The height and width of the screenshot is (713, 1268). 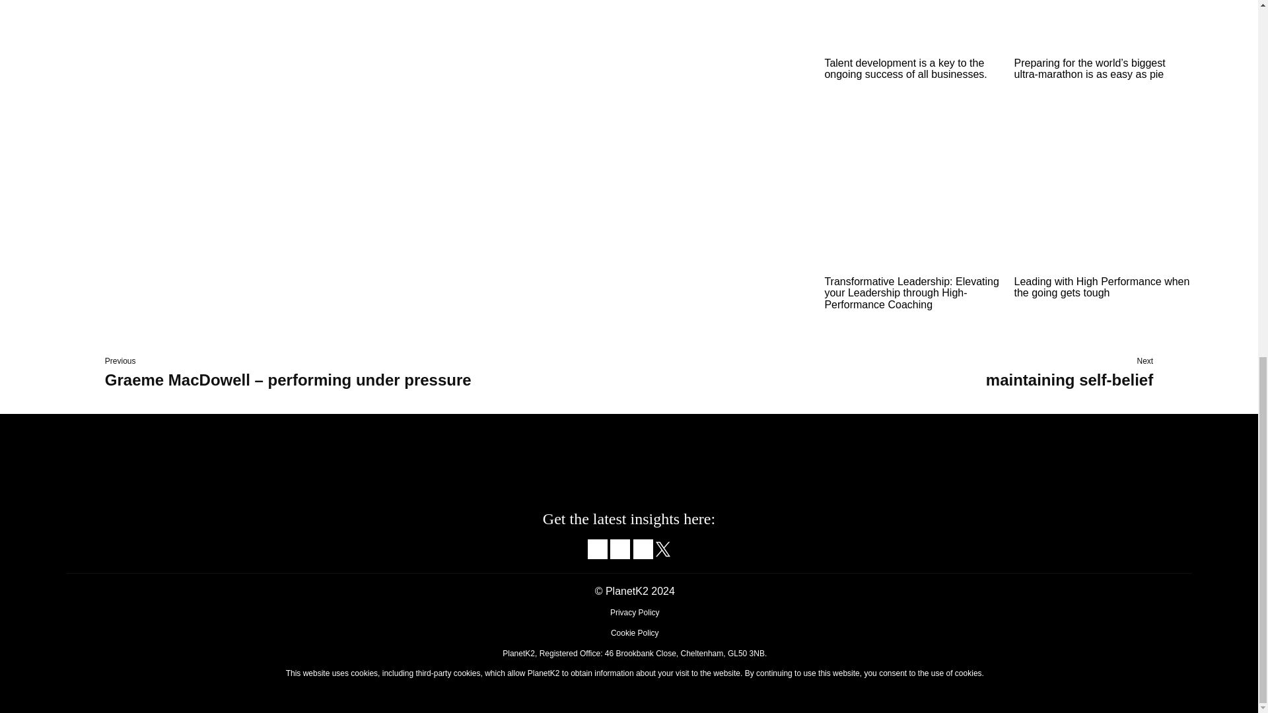 I want to click on Leading with High Performance when the going gets tough, so click(x=1101, y=287).